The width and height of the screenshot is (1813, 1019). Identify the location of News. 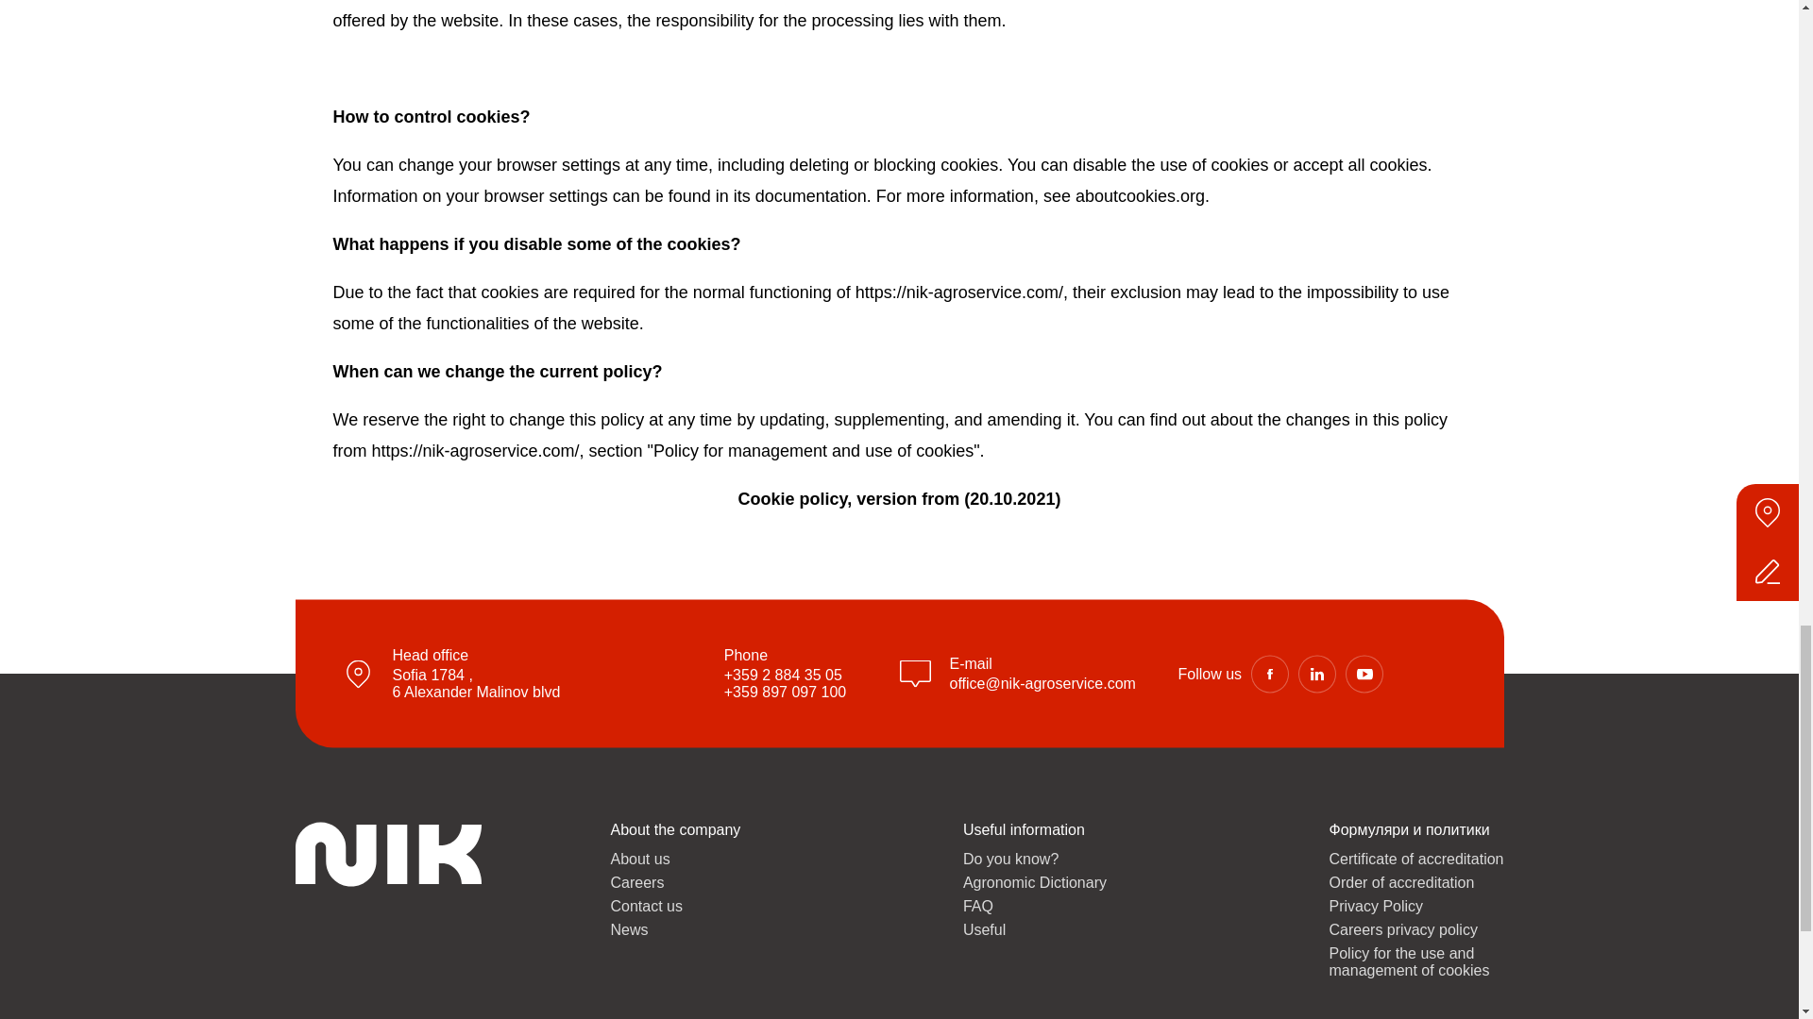
(674, 930).